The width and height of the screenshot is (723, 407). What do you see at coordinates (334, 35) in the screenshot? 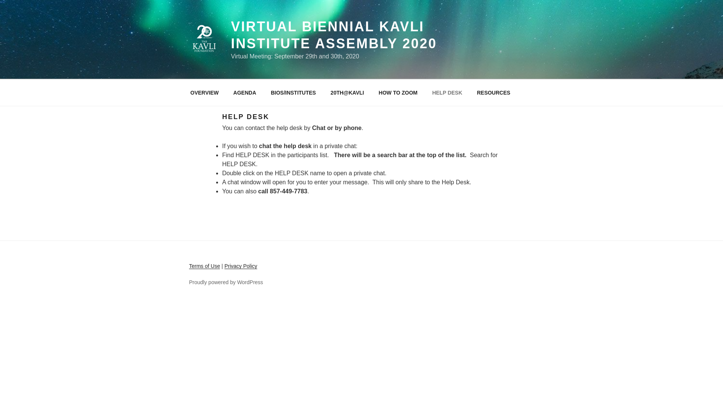
I see `VIRTUAL BIENNIAL KAVLI INSTITUTE ASSEMBLY 2020` at bounding box center [334, 35].